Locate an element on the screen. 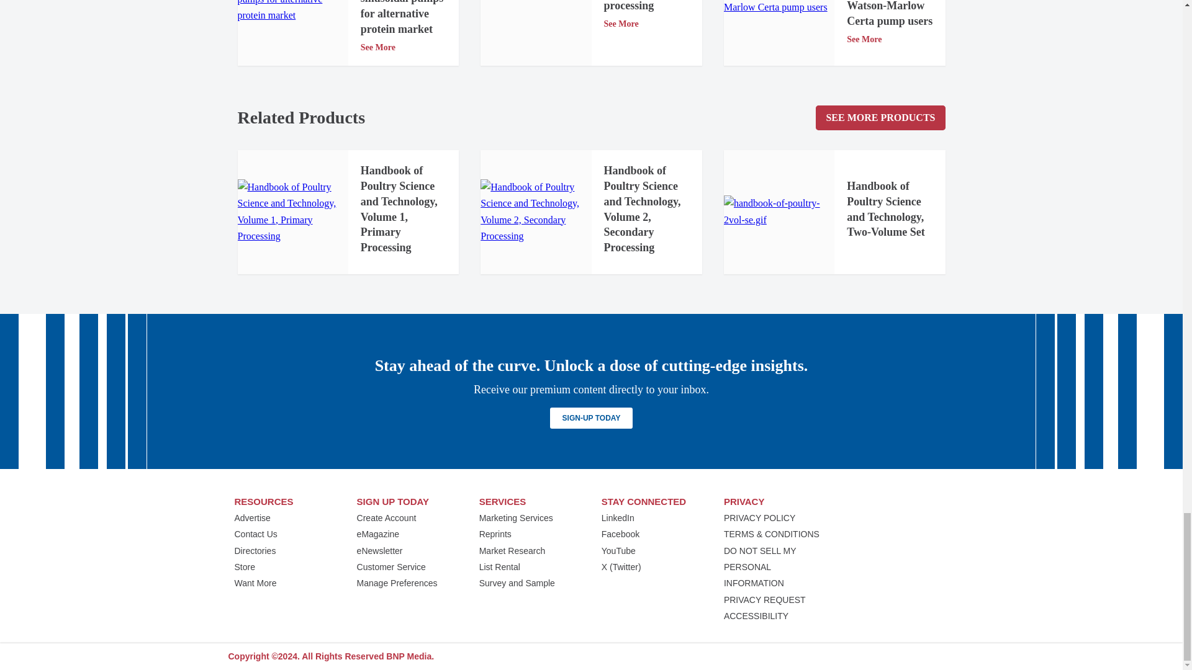  handbook-of-poultry-2vol-se.gif is located at coordinates (779, 212).